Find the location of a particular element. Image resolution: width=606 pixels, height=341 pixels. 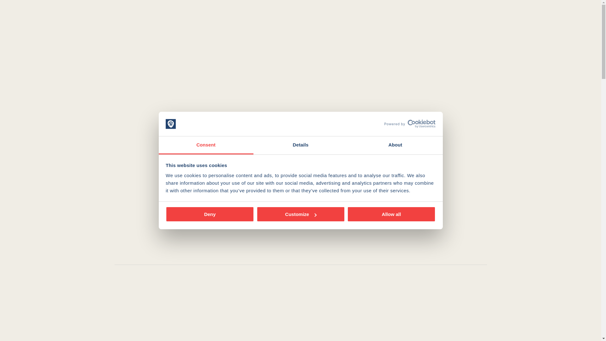

Details is located at coordinates (300, 145).